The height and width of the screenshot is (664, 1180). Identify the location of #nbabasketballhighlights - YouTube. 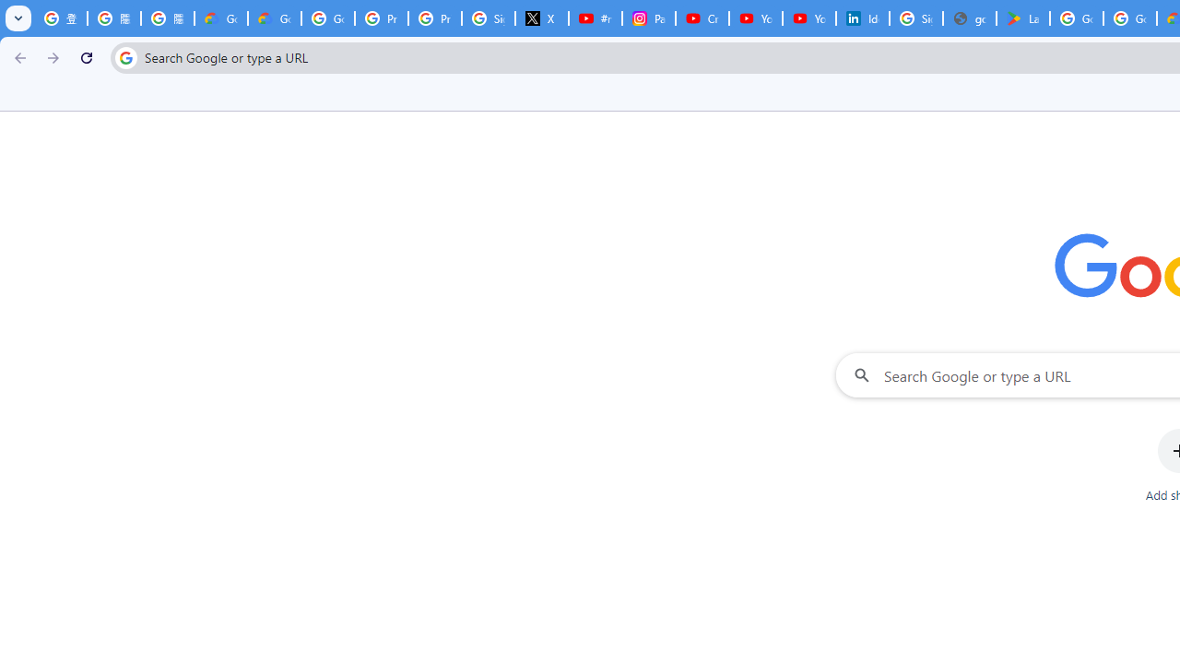
(596, 18).